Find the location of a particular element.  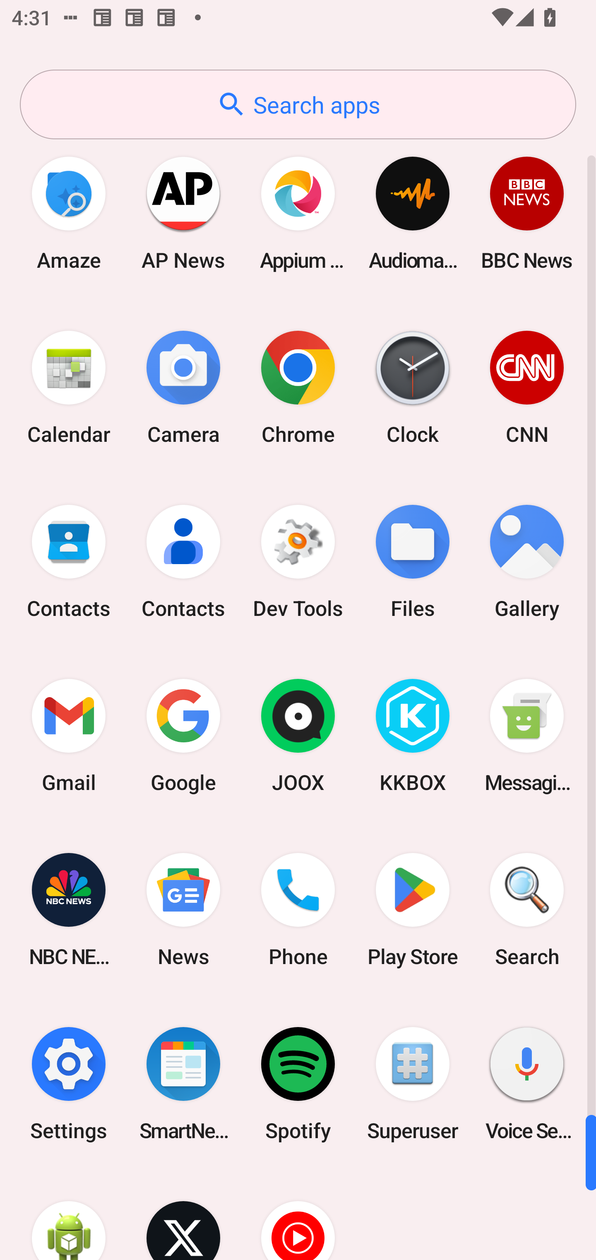

JOOX is located at coordinates (298, 736).